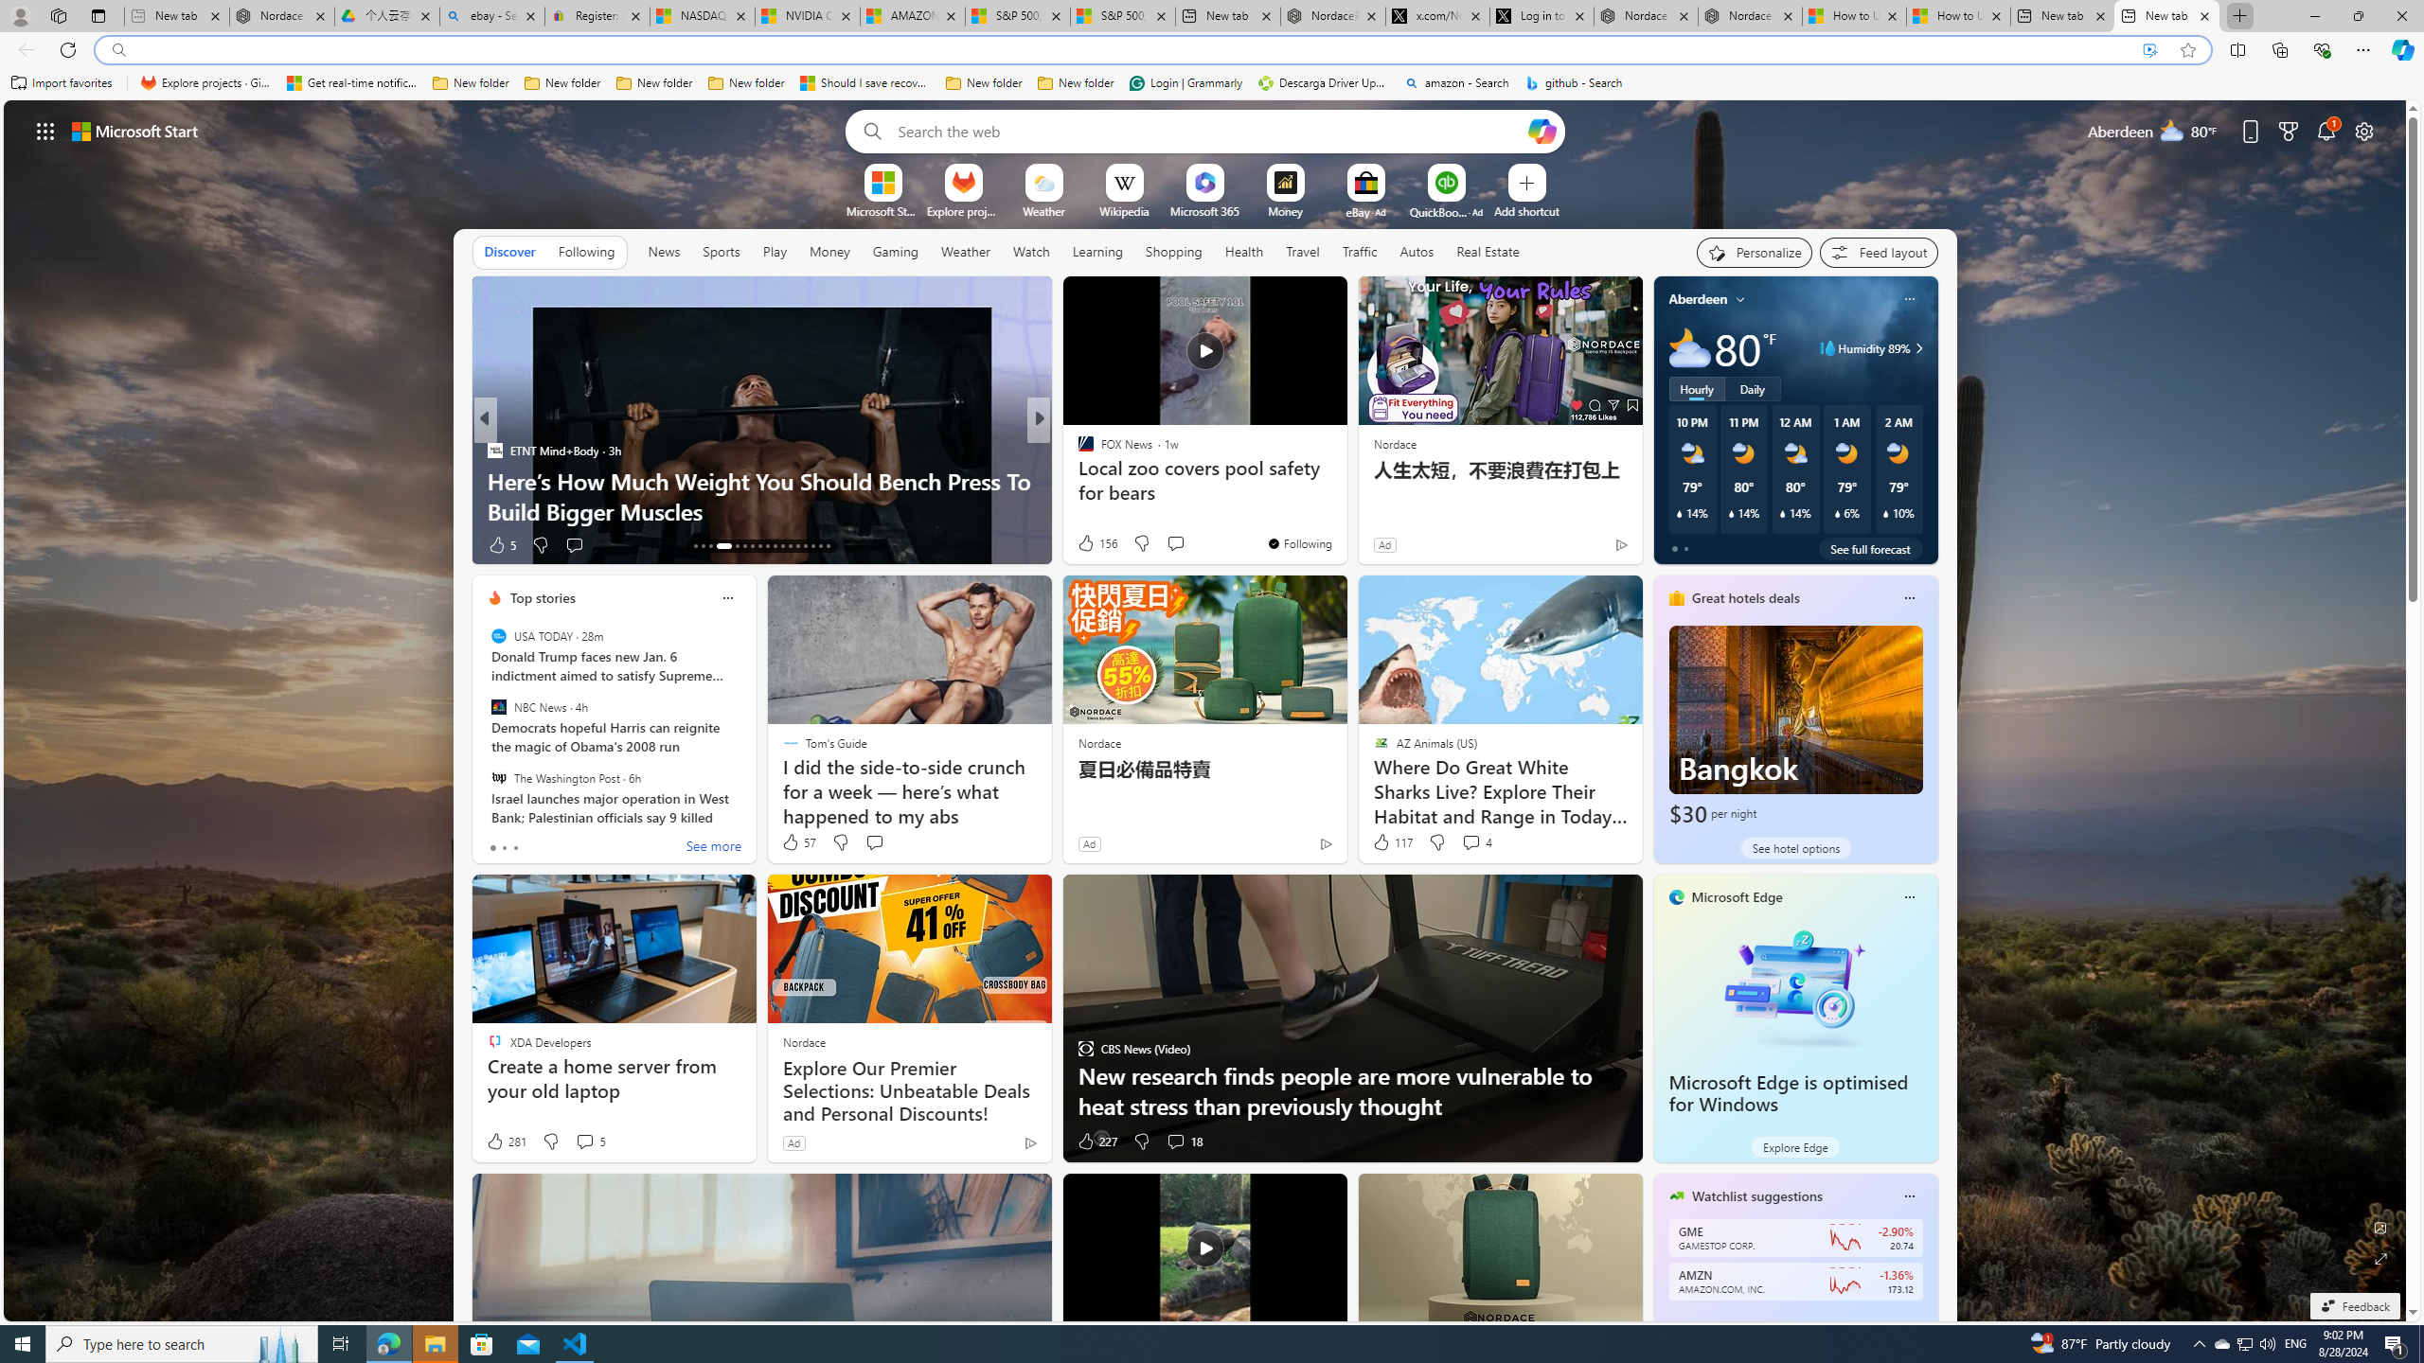 The image size is (2424, 1363). Describe the element at coordinates (896, 251) in the screenshot. I see `Gaming` at that location.